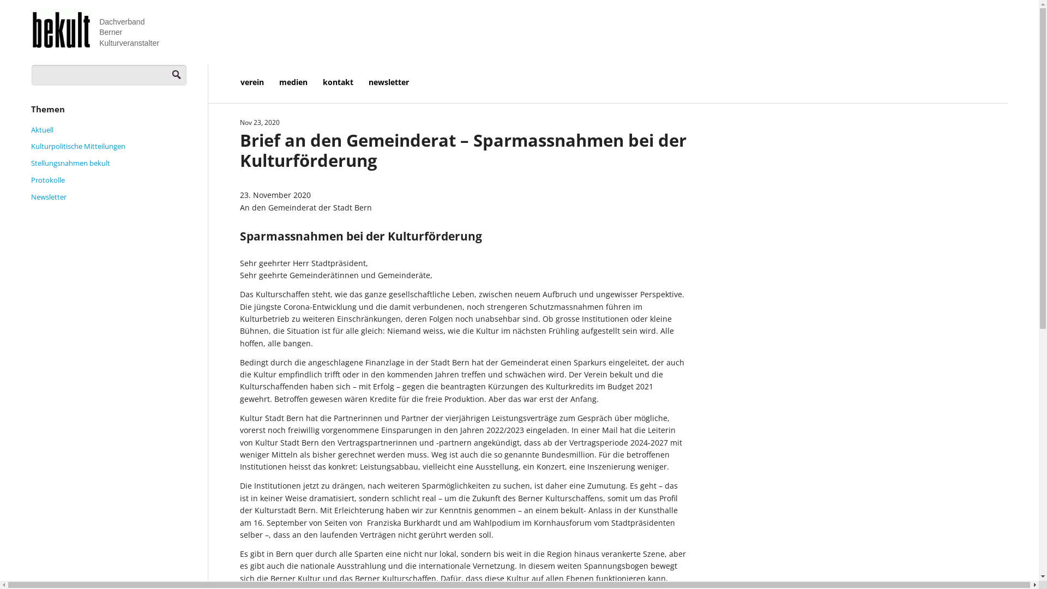  I want to click on Stellungsnahmen bekult, so click(71, 163).